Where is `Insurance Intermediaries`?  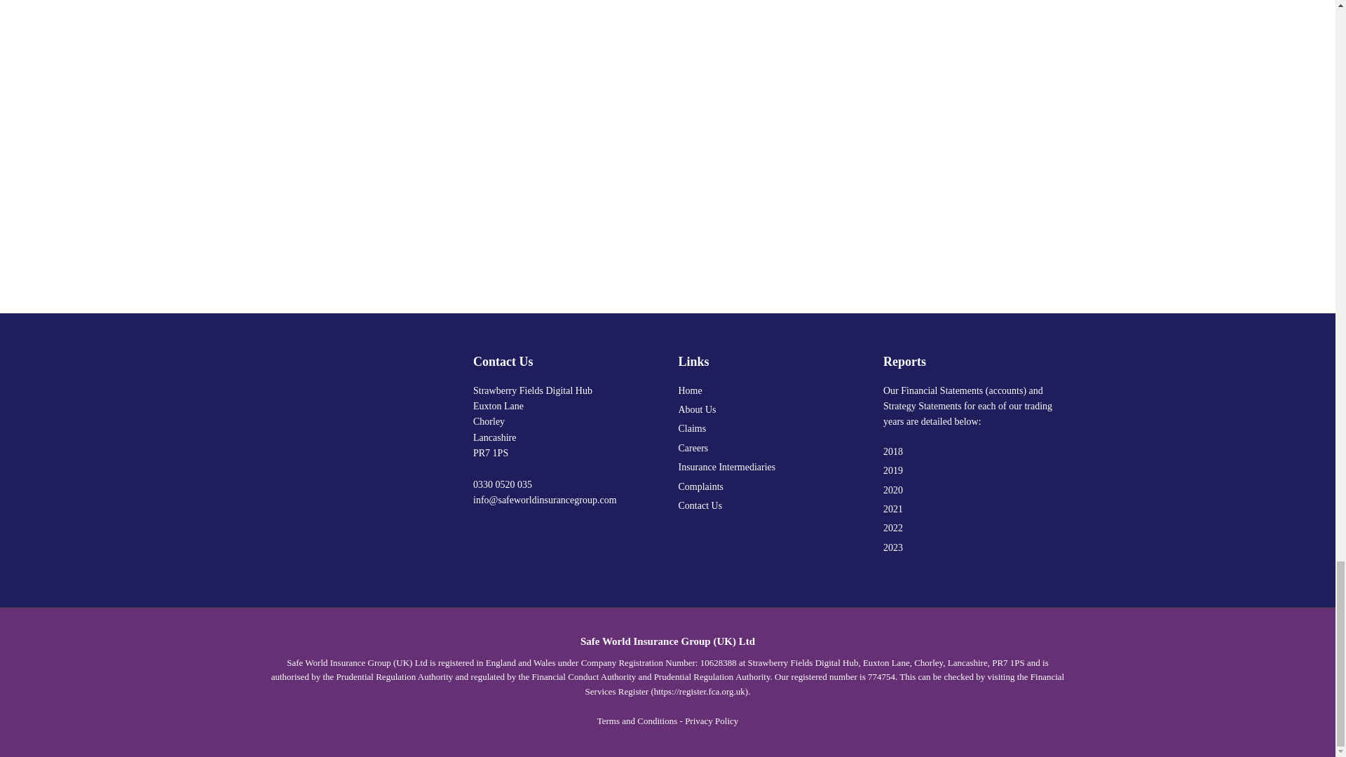 Insurance Intermediaries is located at coordinates (770, 467).